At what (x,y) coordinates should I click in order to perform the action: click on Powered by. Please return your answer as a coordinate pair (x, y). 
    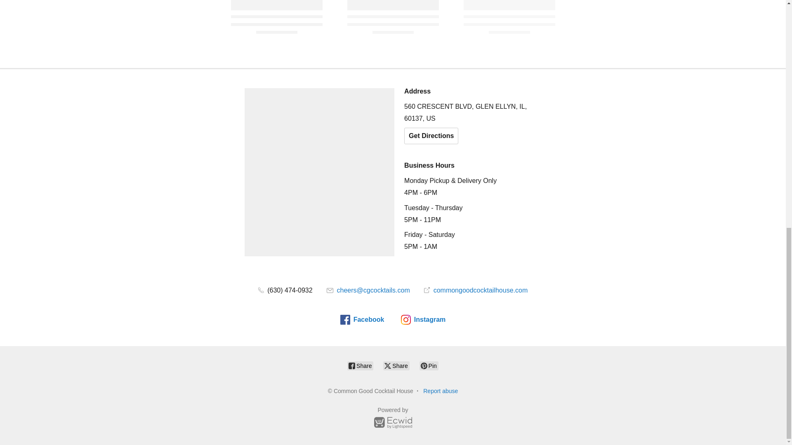
    Looking at the image, I should click on (393, 419).